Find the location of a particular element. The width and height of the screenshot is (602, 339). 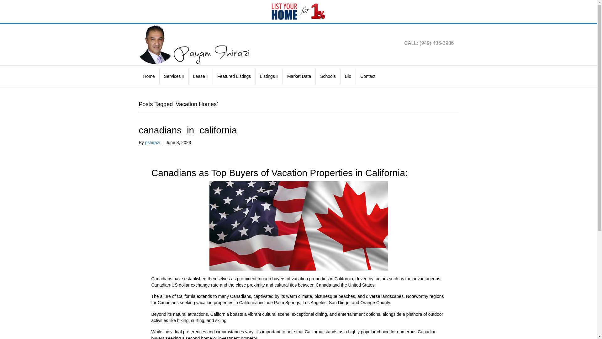

pshirazi is located at coordinates (152, 143).